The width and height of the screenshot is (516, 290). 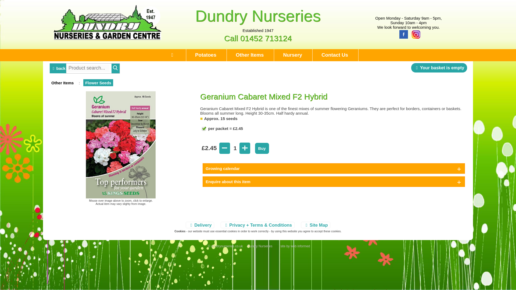 What do you see at coordinates (250, 55) in the screenshot?
I see `Other Items` at bounding box center [250, 55].